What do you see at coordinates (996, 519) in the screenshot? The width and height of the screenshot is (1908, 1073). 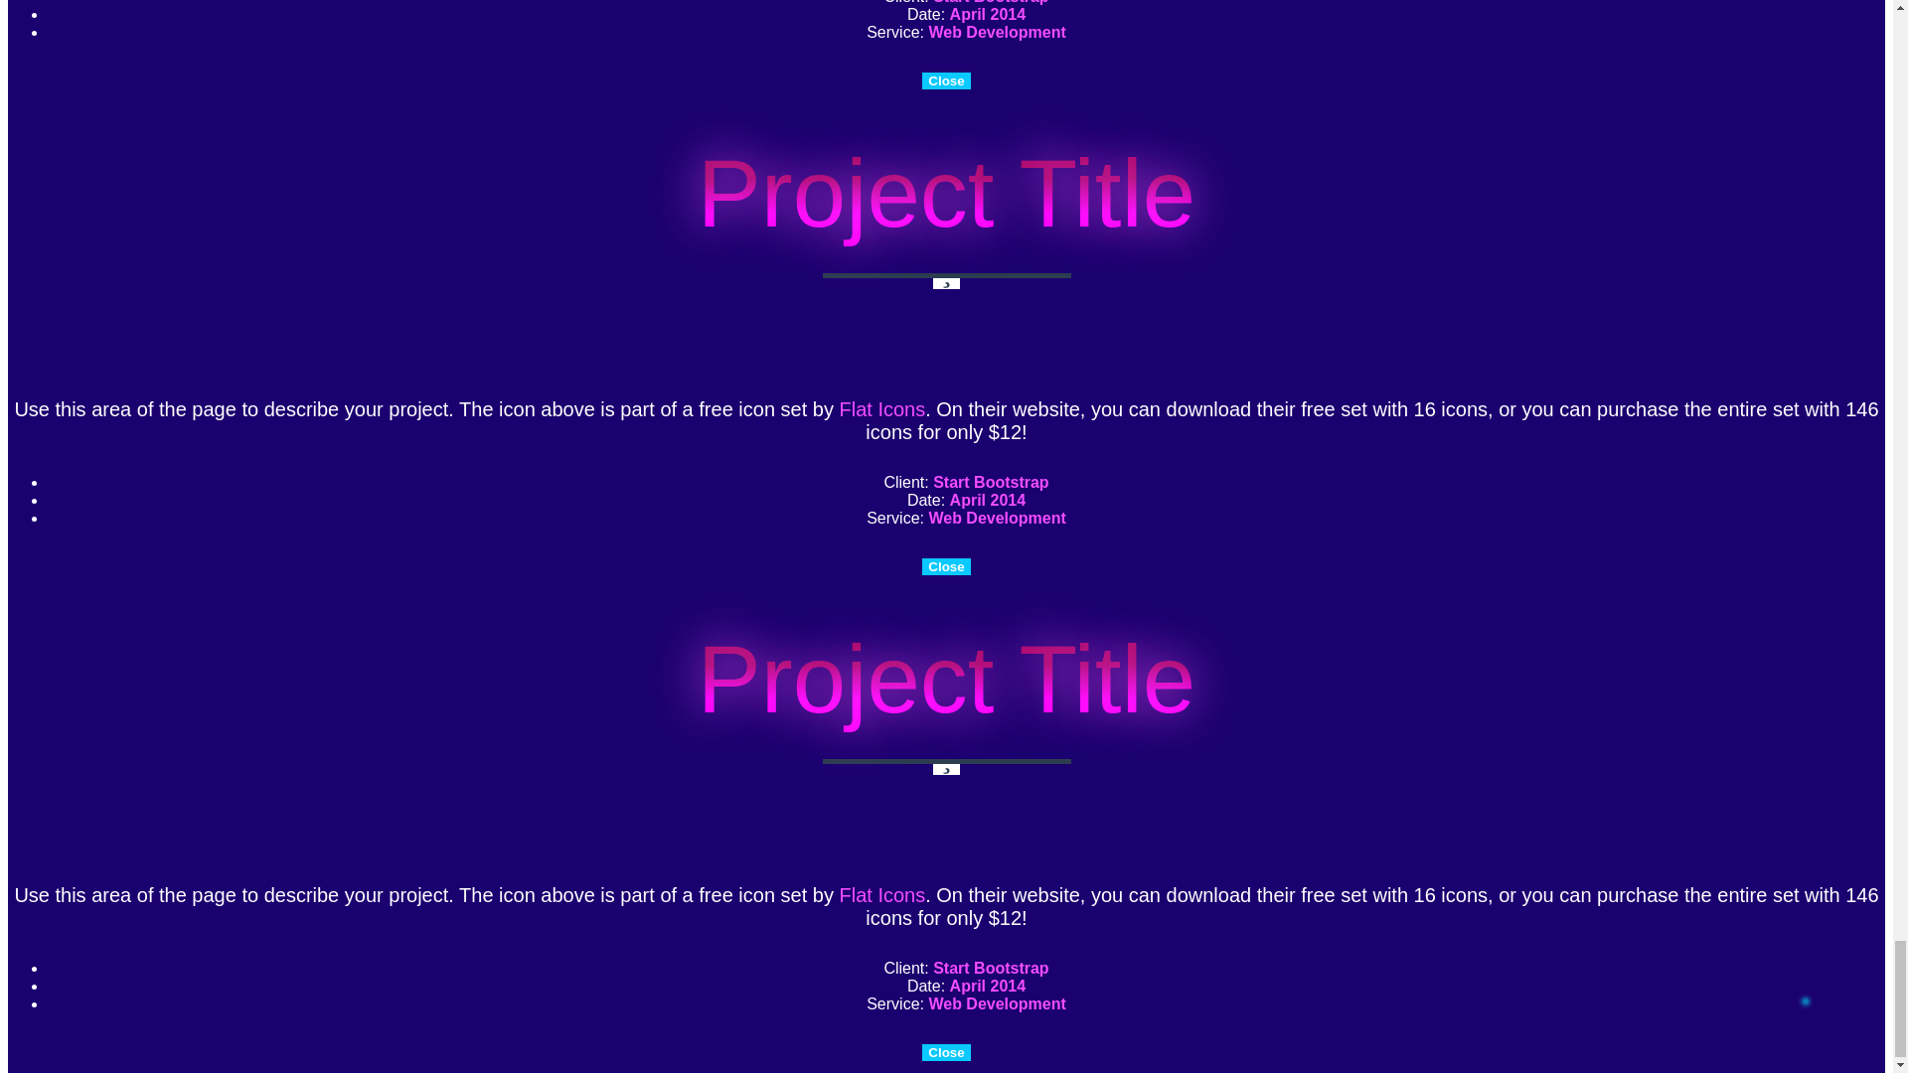 I see `Web Development` at bounding box center [996, 519].